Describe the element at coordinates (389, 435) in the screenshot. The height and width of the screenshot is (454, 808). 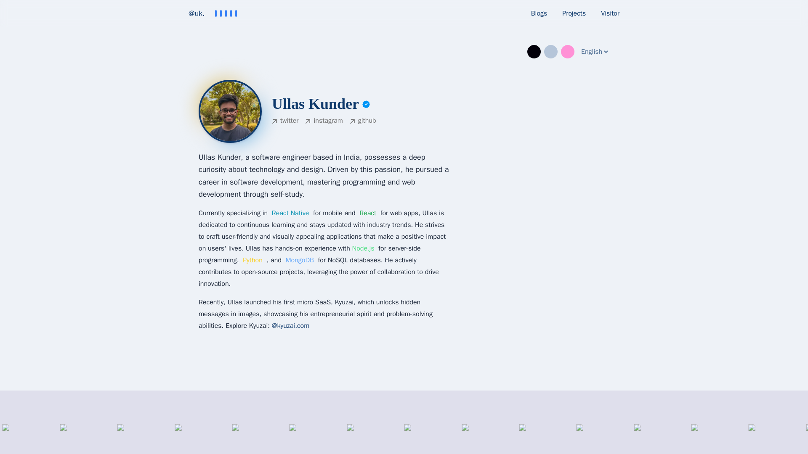
I see `javascript icon` at that location.